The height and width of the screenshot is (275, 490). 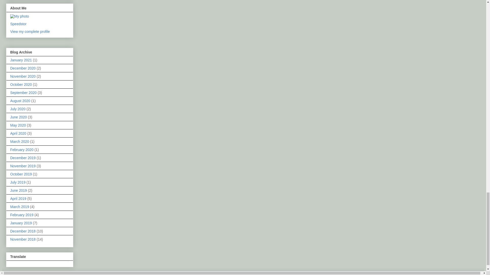 I want to click on September 2020, so click(x=23, y=93).